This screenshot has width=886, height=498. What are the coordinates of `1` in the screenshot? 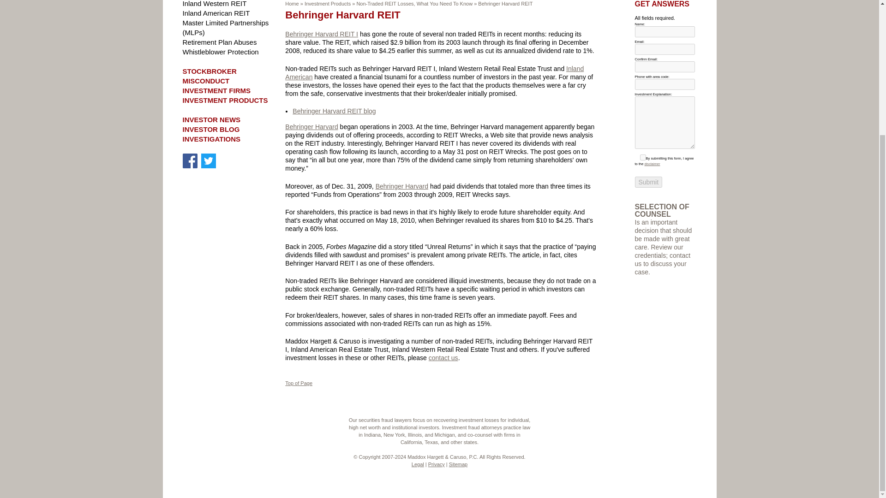 It's located at (642, 157).